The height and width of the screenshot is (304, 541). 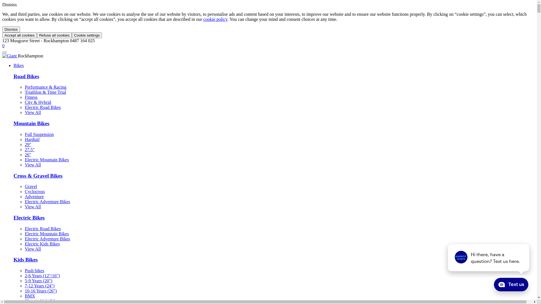 I want to click on Push bikes, so click(x=34, y=271).